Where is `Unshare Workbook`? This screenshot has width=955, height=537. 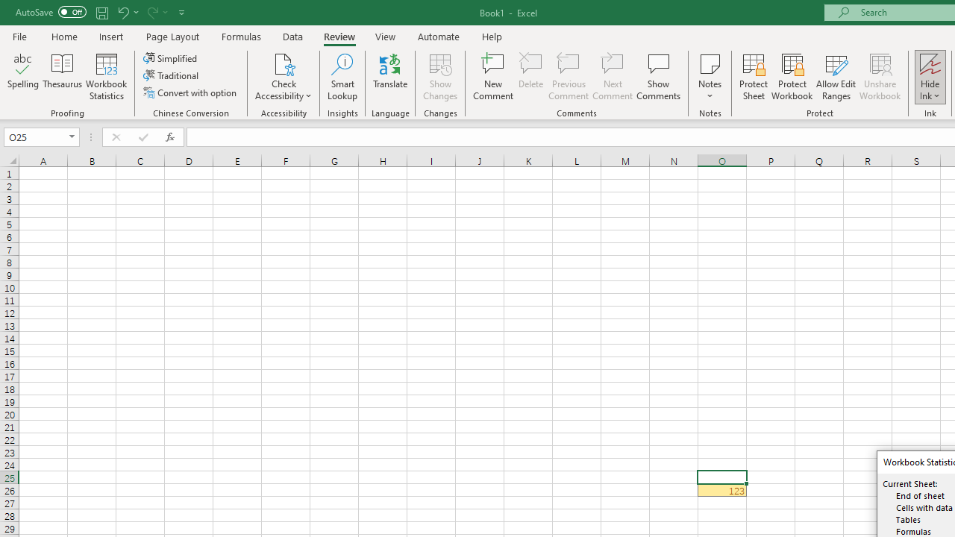 Unshare Workbook is located at coordinates (880, 76).